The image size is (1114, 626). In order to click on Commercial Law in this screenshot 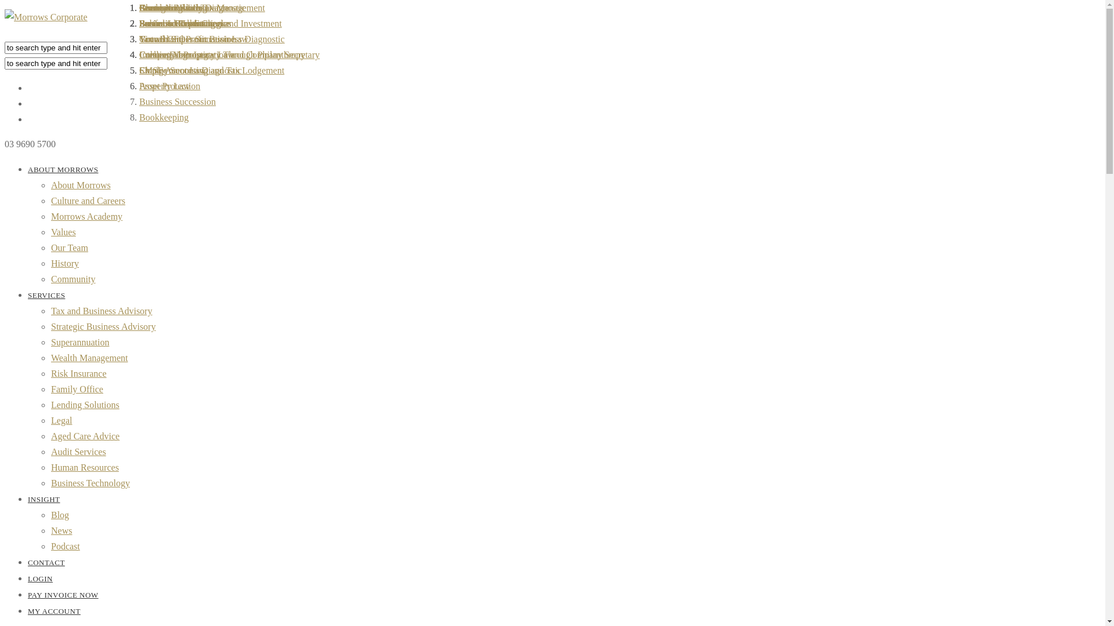, I will do `click(172, 8)`.